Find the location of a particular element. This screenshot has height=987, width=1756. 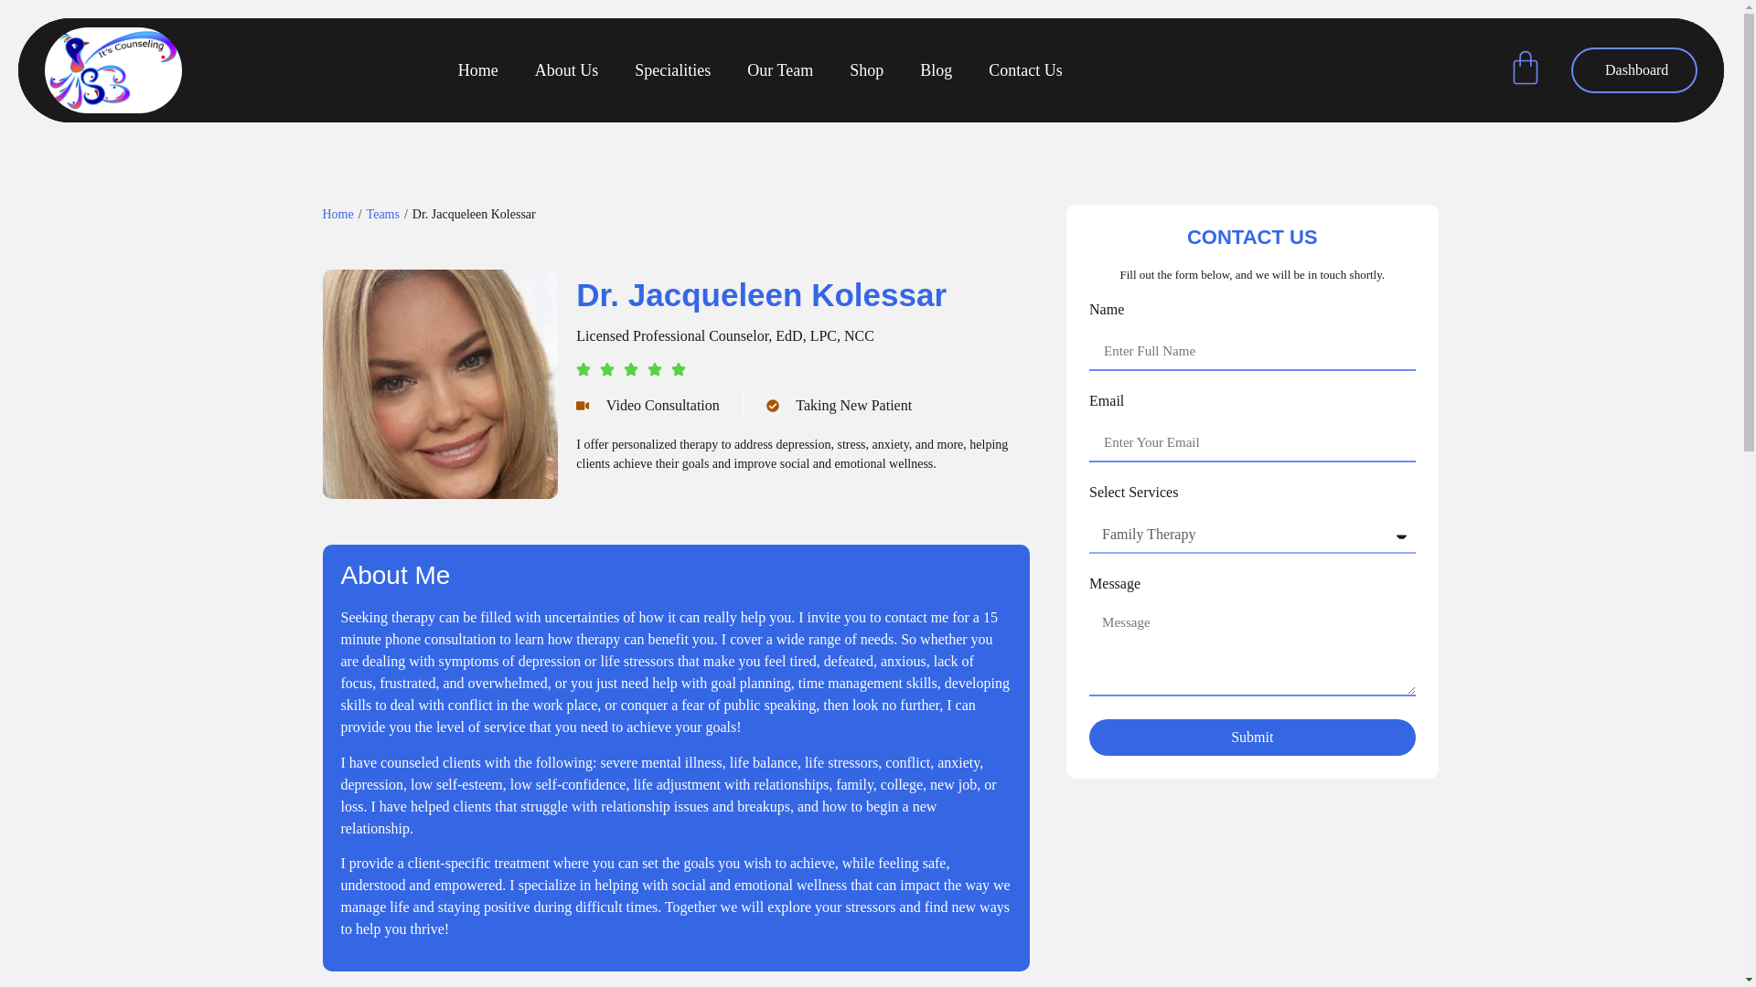

Submit is located at coordinates (1251, 738).